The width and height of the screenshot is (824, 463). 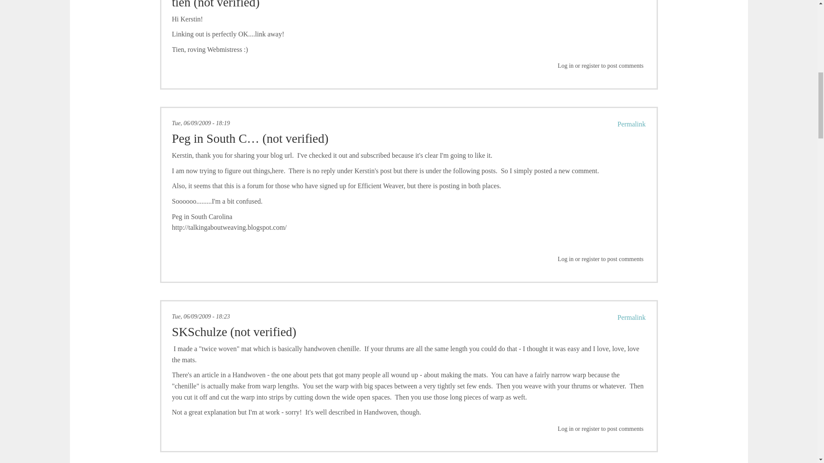 What do you see at coordinates (566, 65) in the screenshot?
I see `Log in` at bounding box center [566, 65].